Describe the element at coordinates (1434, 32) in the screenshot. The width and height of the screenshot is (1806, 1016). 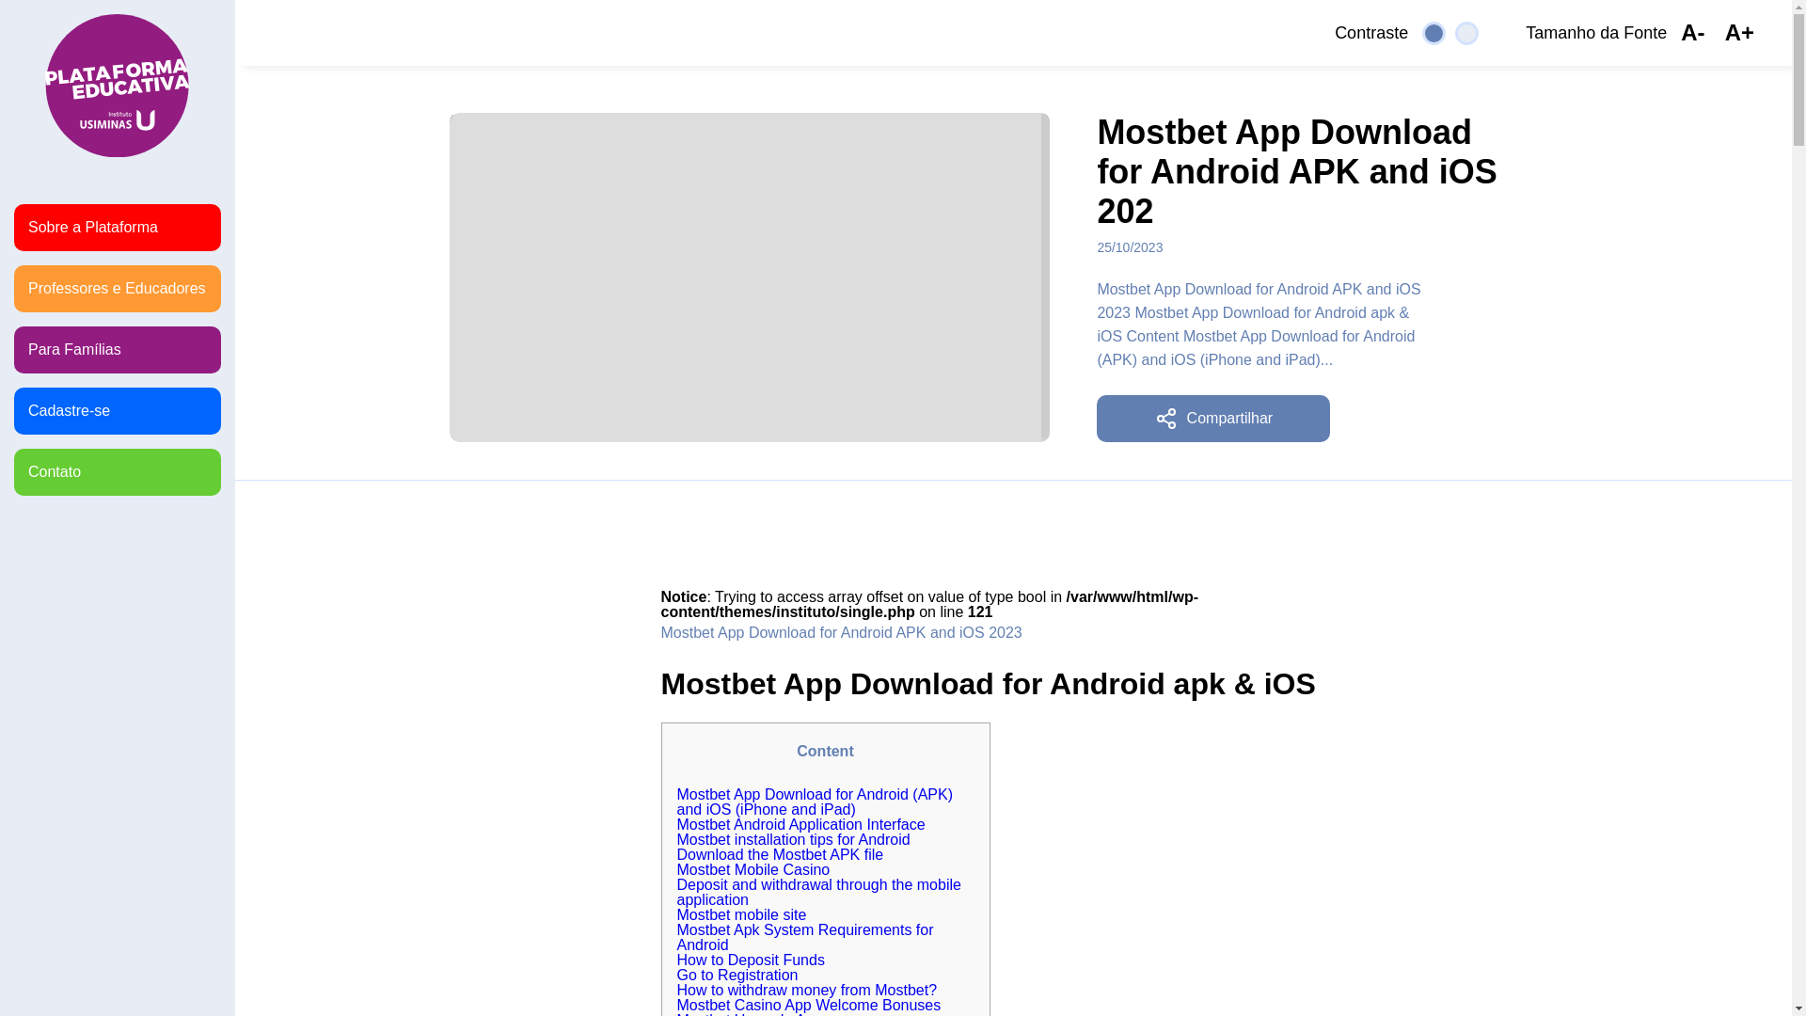
I see `Alterar para Tema Escuro` at that location.